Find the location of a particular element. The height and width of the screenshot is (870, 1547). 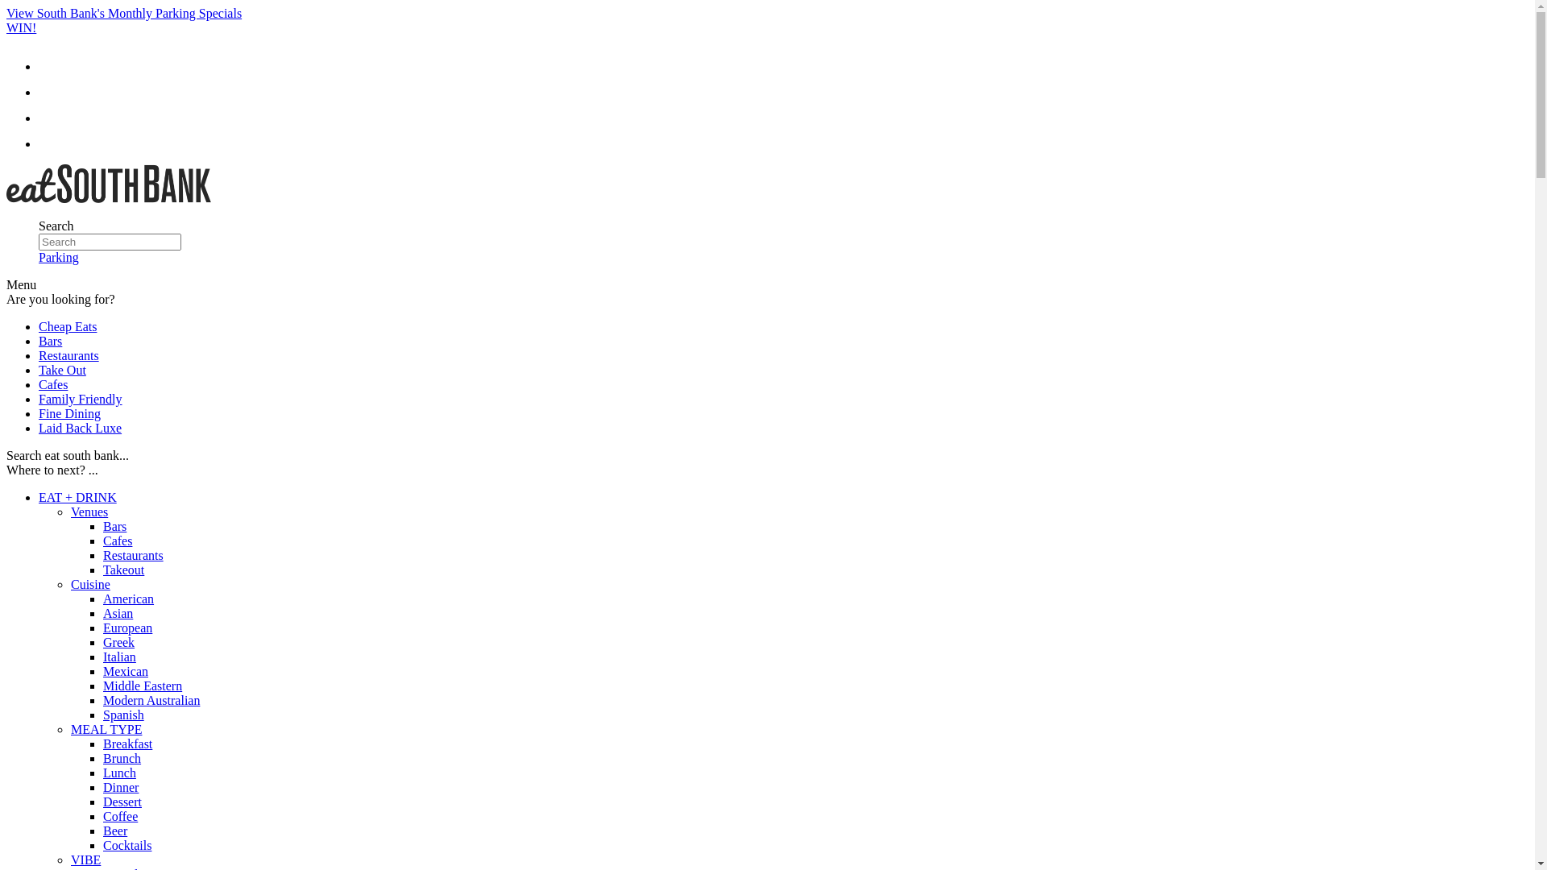

European is located at coordinates (127, 628).